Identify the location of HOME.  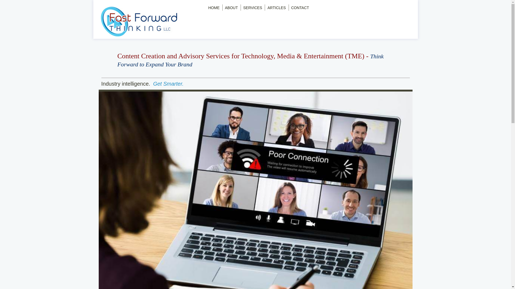
(214, 7).